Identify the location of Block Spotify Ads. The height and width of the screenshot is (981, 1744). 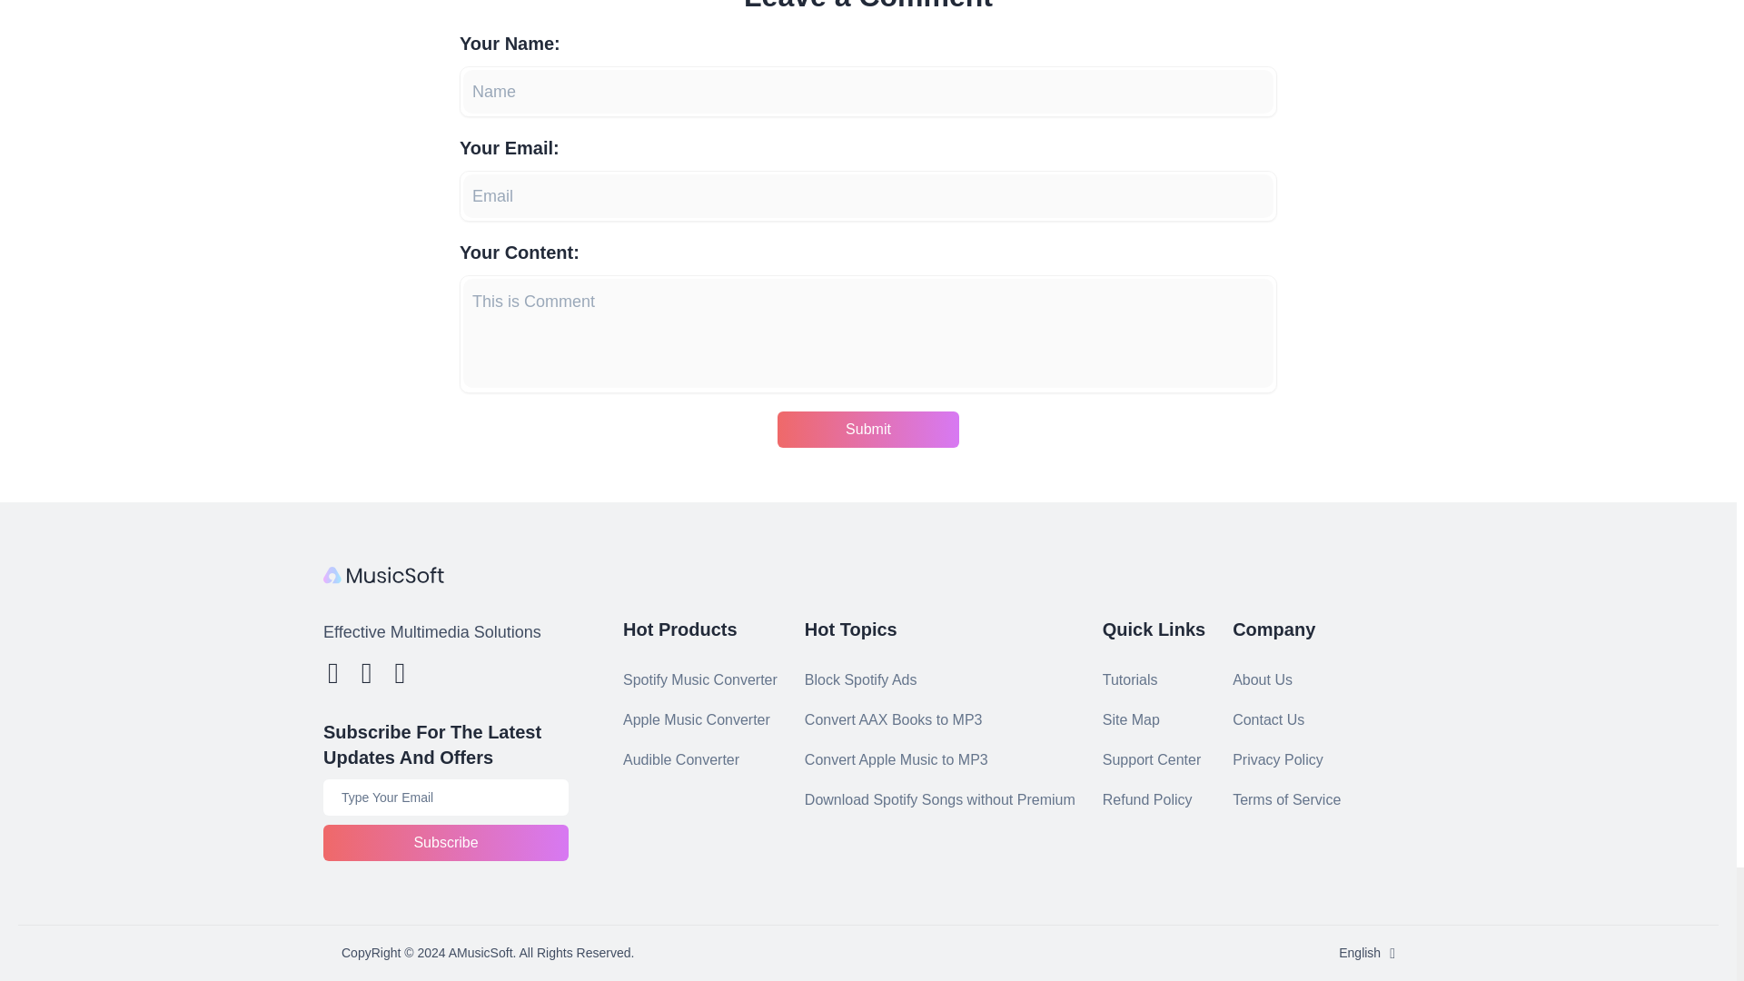
(860, 679).